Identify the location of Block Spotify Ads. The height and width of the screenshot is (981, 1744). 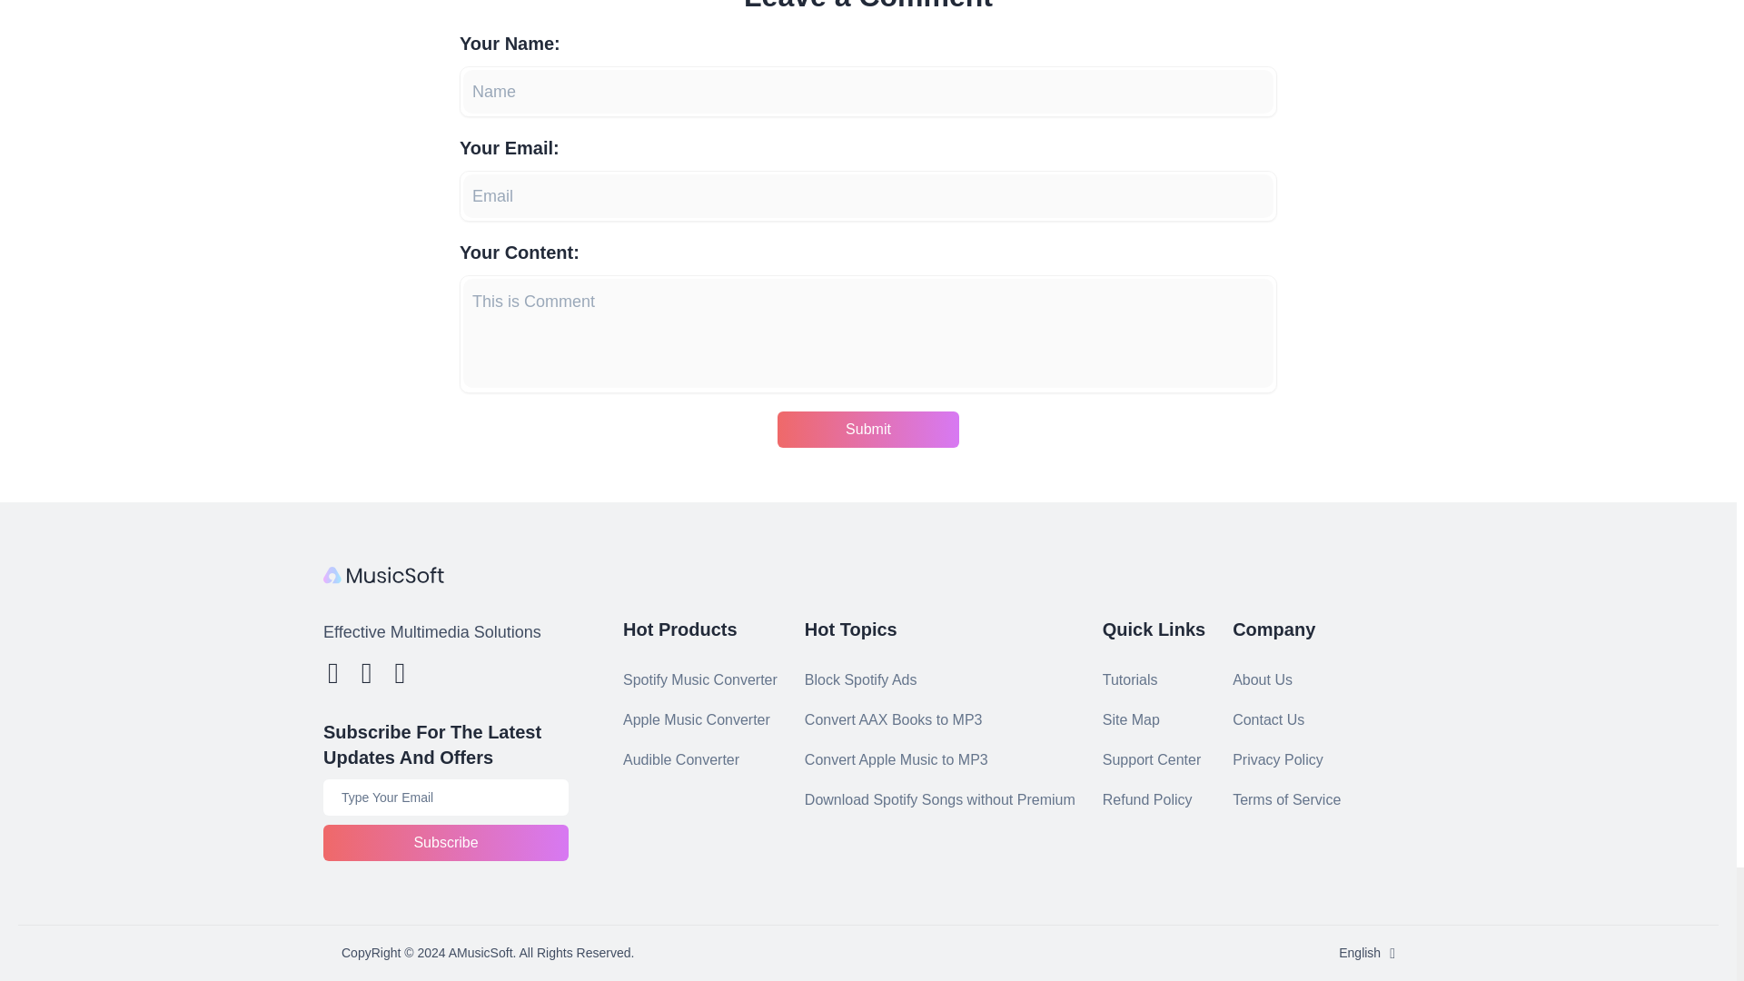
(860, 679).